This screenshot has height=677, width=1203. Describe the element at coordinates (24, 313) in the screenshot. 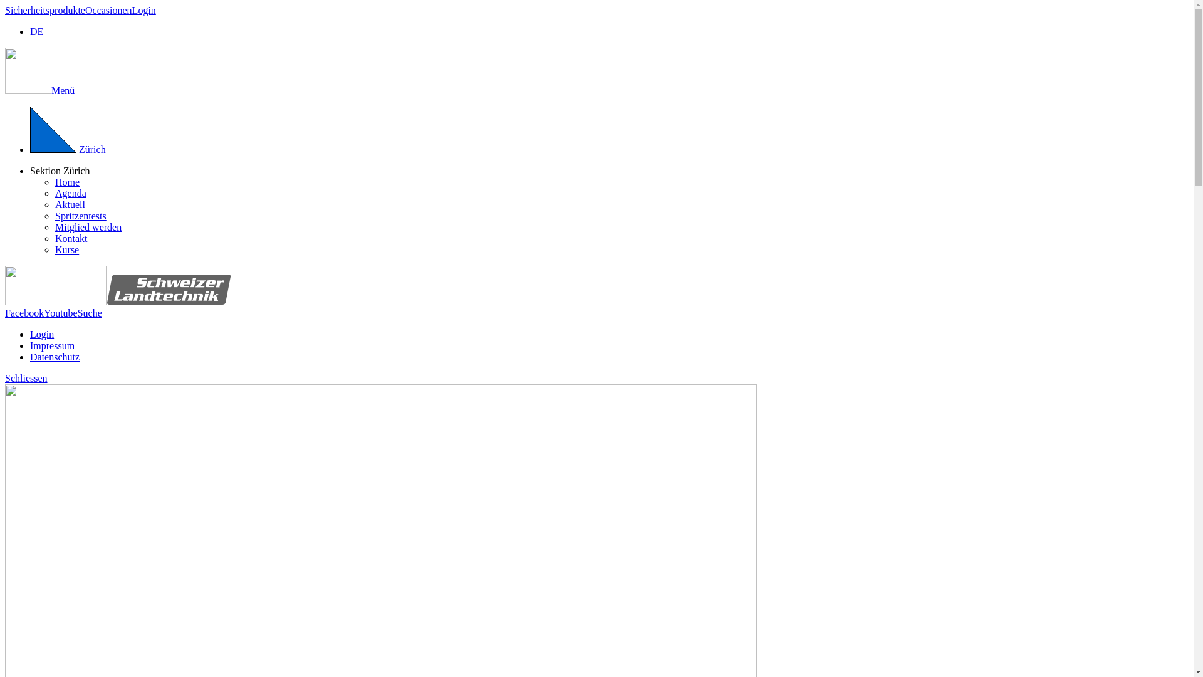

I see `Facebook` at that location.